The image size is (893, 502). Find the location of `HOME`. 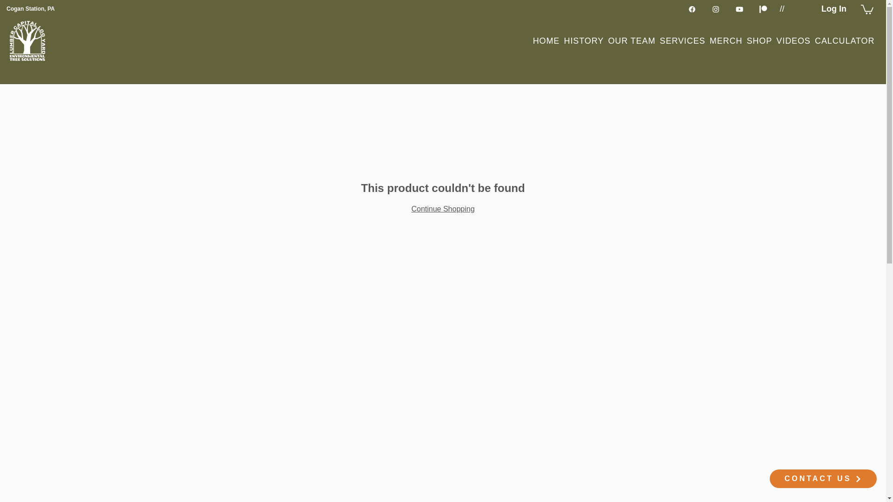

HOME is located at coordinates (546, 41).